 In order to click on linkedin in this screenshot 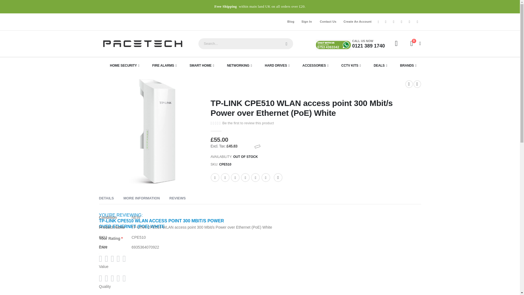, I will do `click(409, 22)`.